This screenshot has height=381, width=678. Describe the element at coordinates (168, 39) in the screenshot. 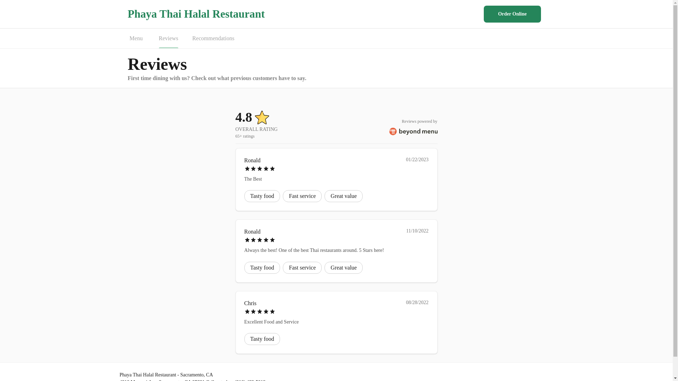

I see `Reviews` at that location.